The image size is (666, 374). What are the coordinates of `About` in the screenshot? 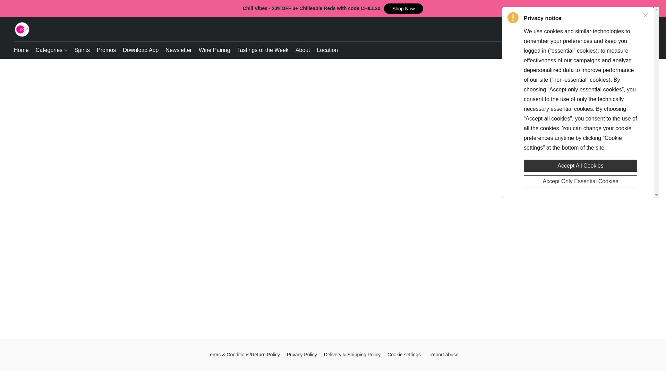 It's located at (303, 50).